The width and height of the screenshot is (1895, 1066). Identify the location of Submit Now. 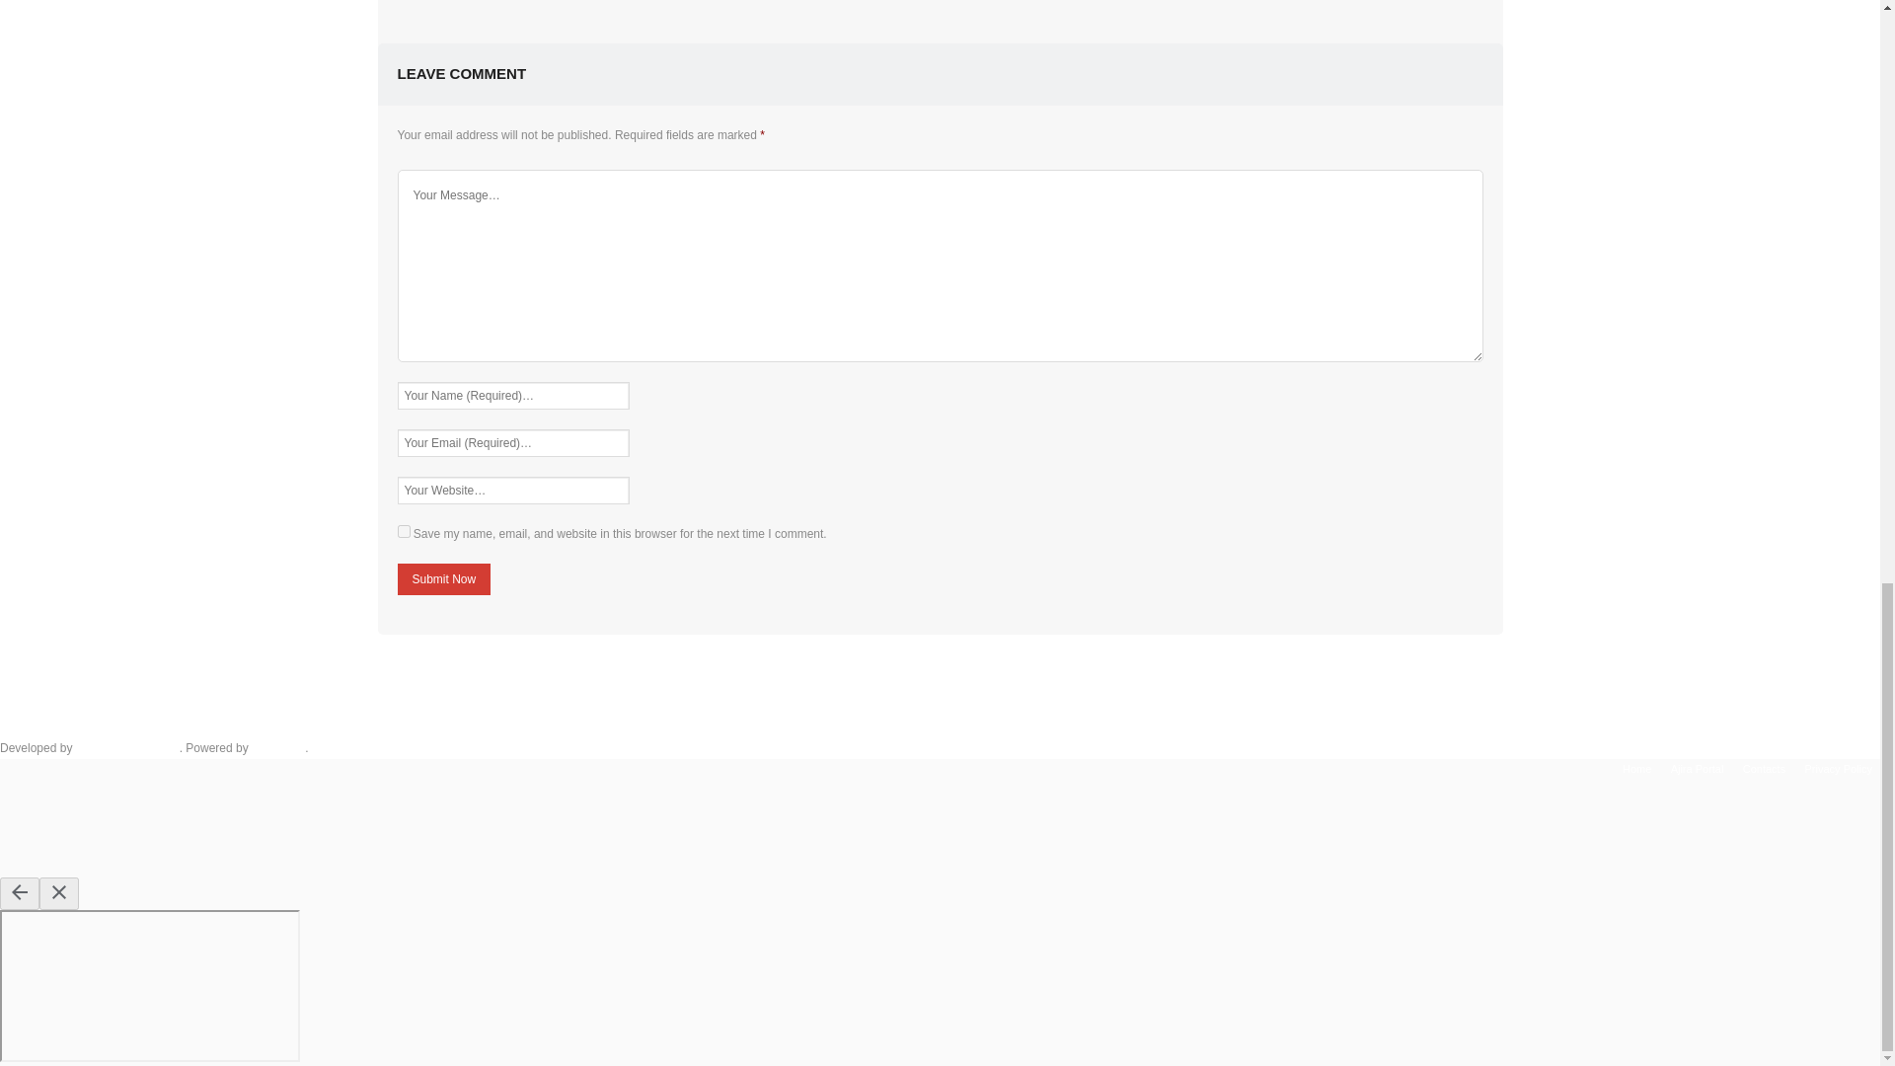
(443, 578).